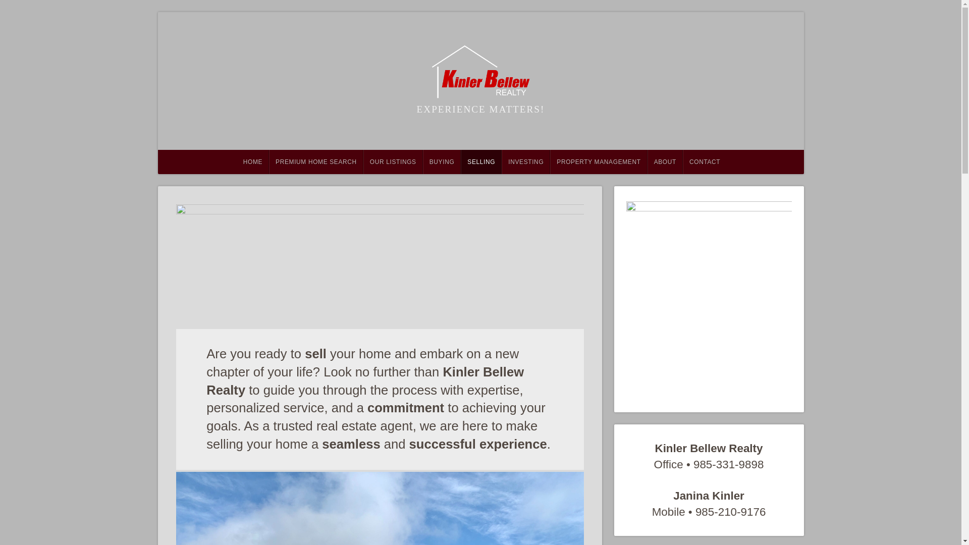  I want to click on OUR LISTINGS, so click(393, 161).